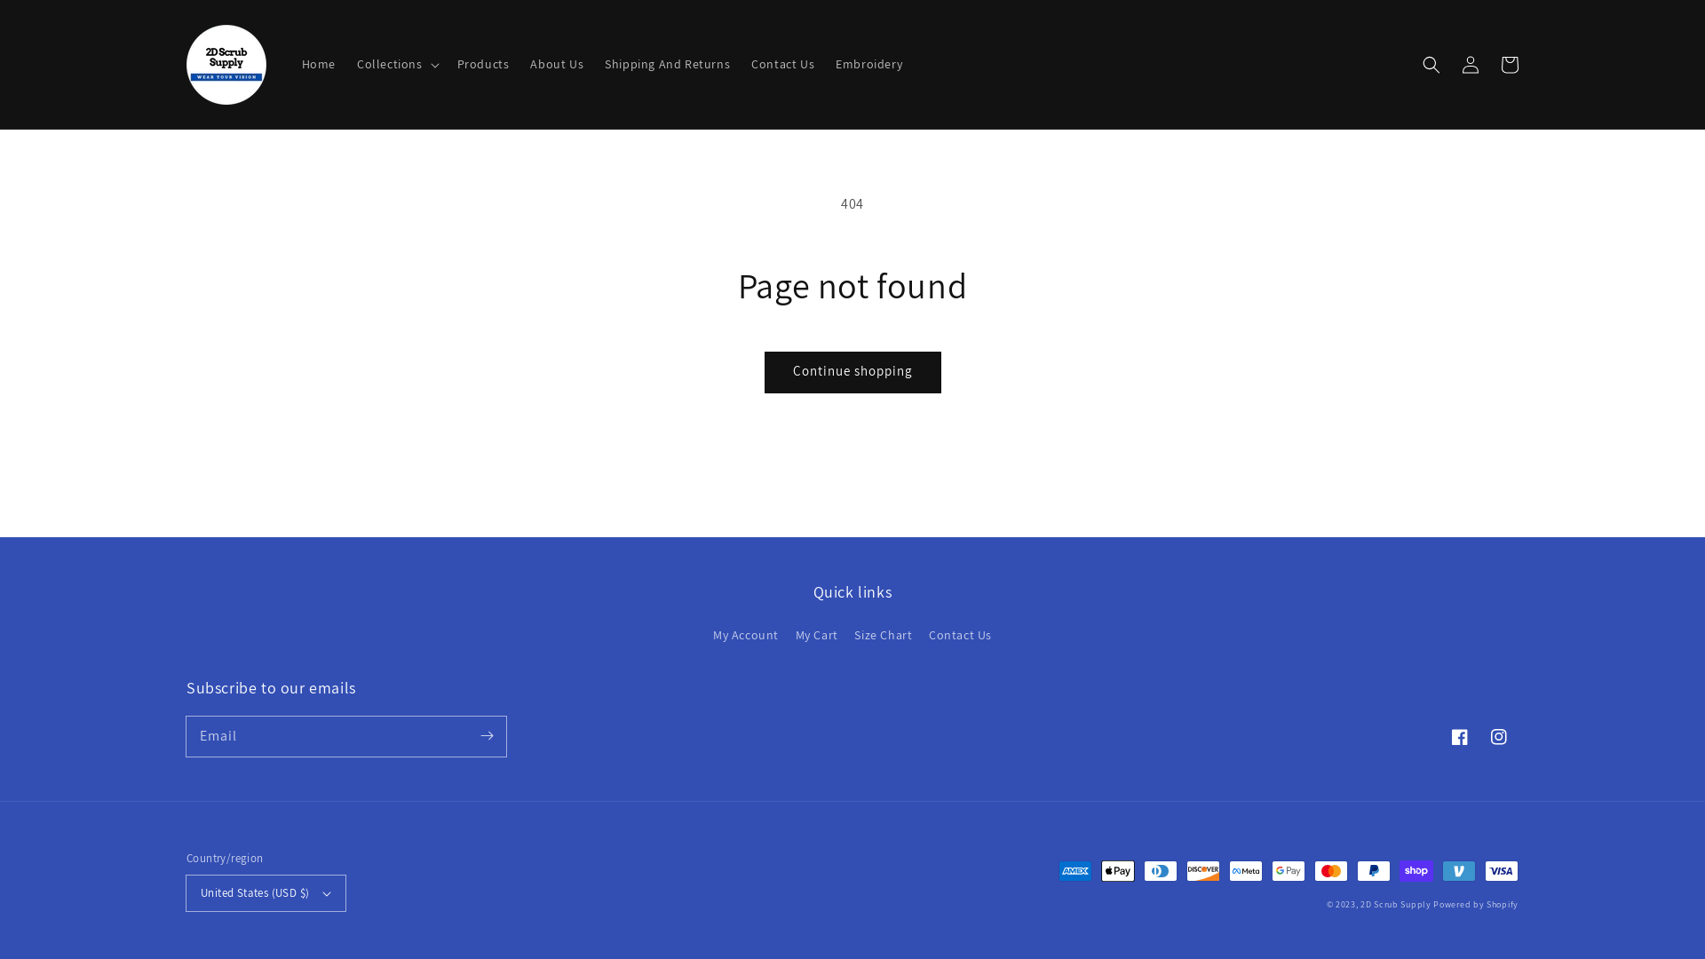  What do you see at coordinates (557, 64) in the screenshot?
I see `About Us` at bounding box center [557, 64].